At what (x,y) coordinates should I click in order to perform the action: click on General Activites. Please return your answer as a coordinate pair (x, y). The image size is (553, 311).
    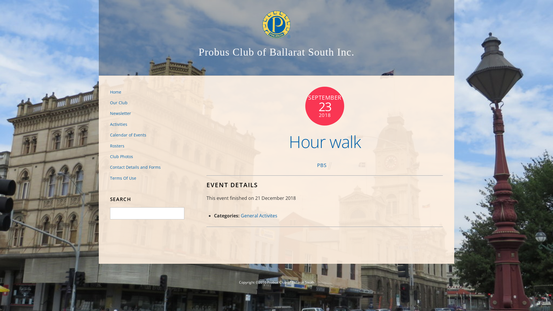
    Looking at the image, I should click on (259, 216).